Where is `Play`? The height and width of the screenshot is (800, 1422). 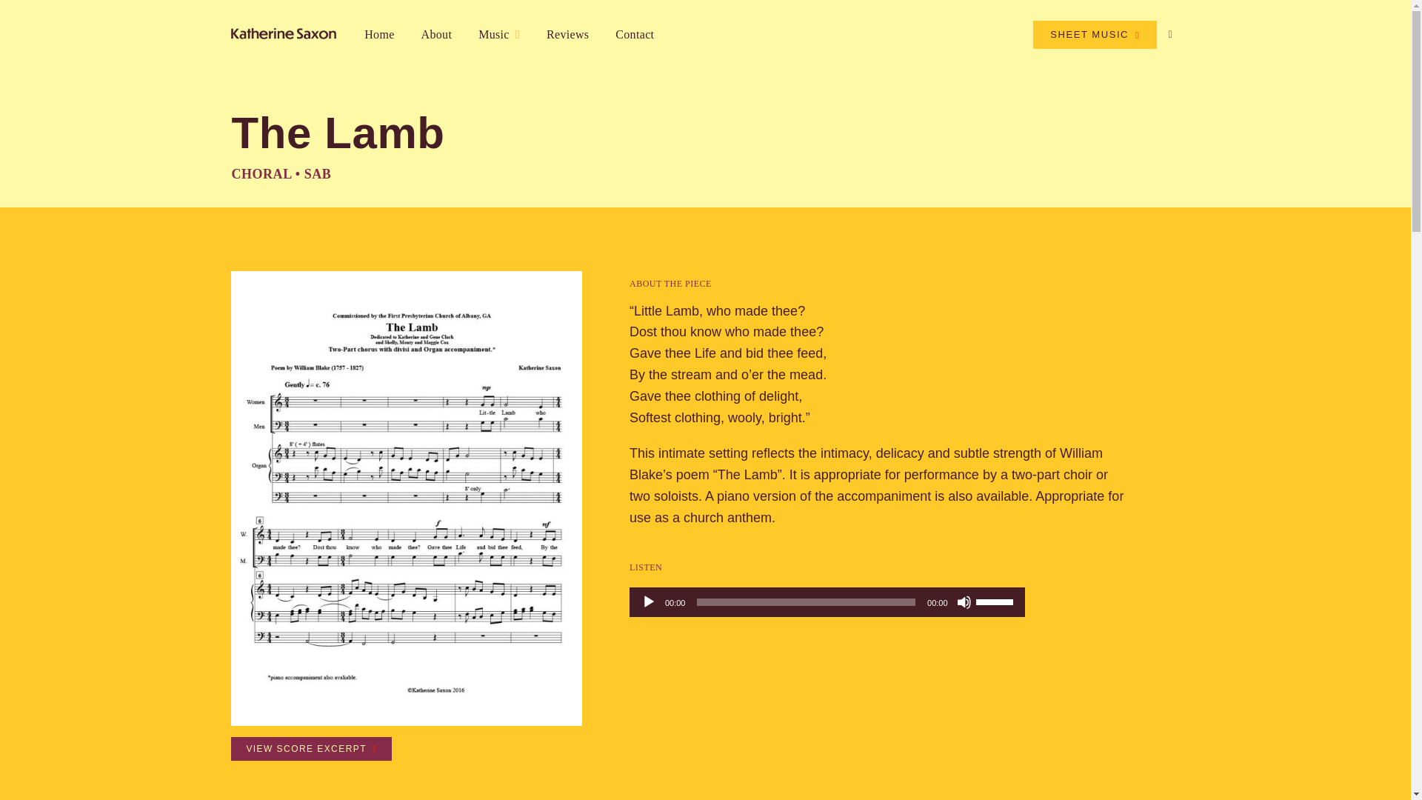 Play is located at coordinates (648, 601).